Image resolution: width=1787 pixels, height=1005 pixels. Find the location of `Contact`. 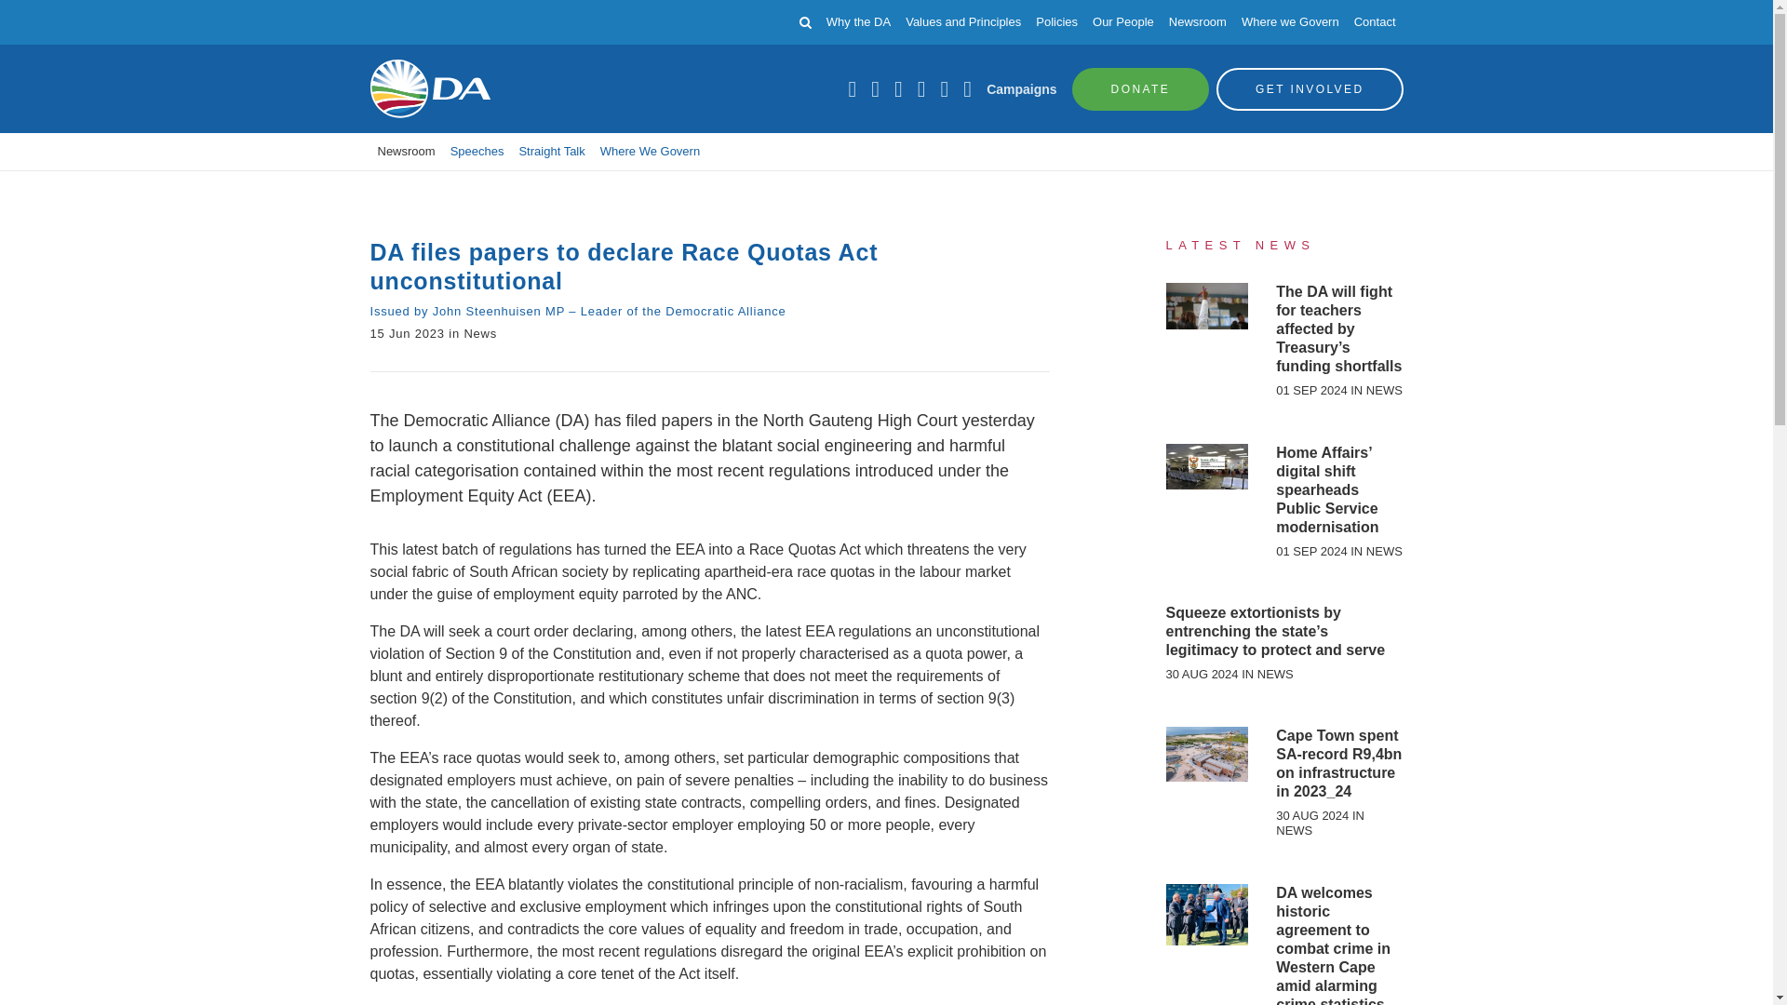

Contact is located at coordinates (1375, 22).